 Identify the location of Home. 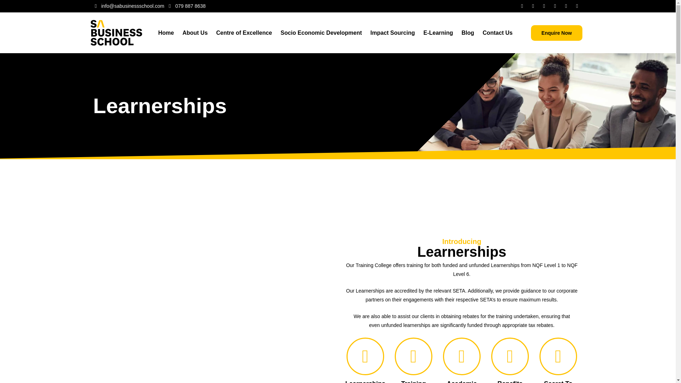
(166, 33).